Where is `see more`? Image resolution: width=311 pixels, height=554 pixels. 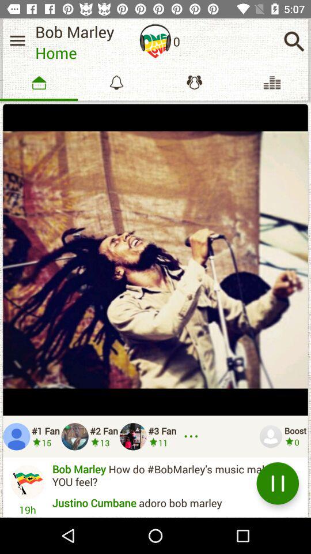
see more is located at coordinates (193, 436).